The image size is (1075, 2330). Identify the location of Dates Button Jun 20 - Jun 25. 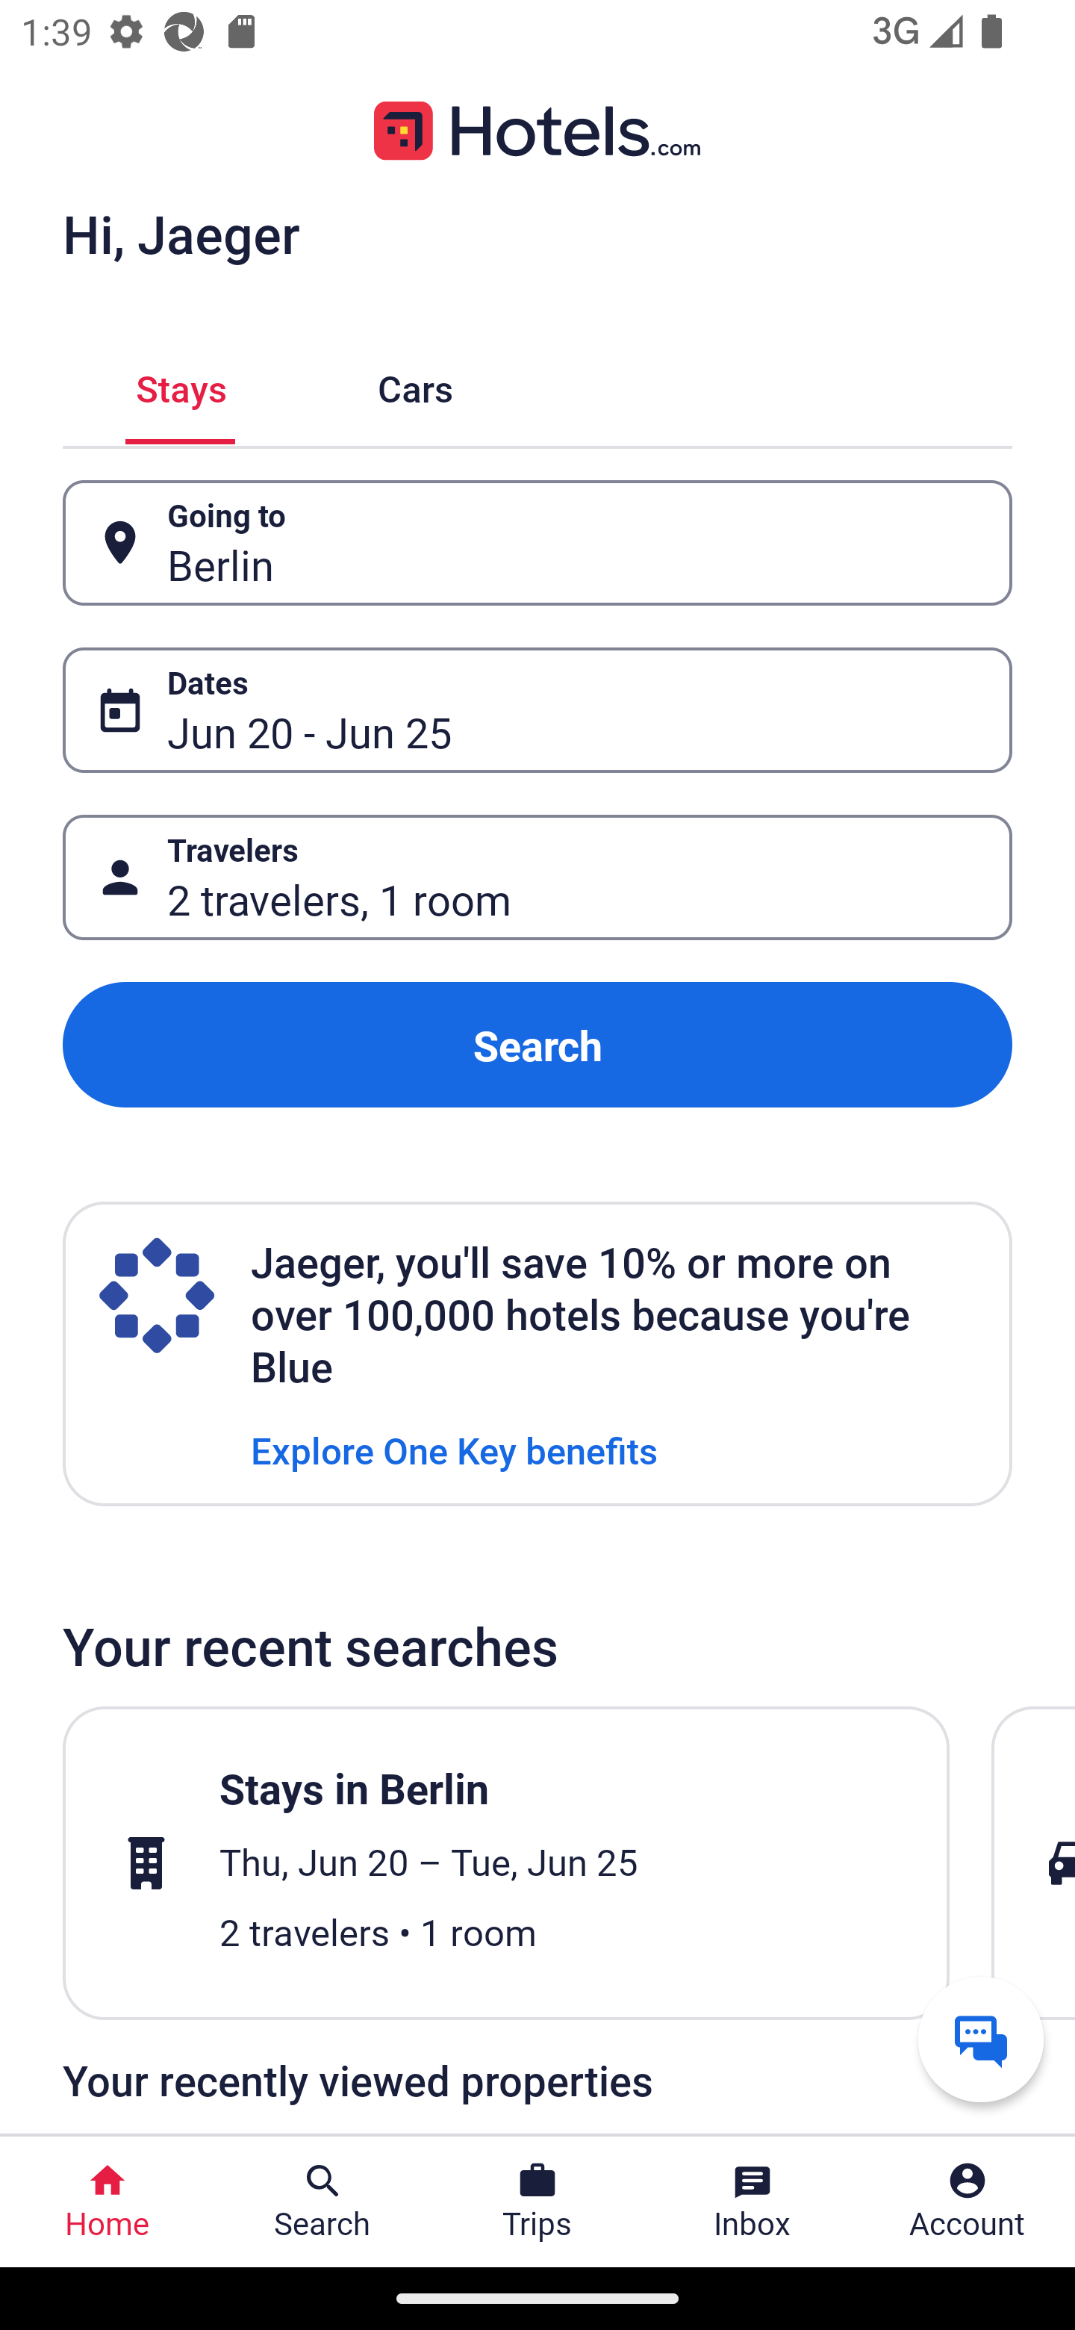
(537, 710).